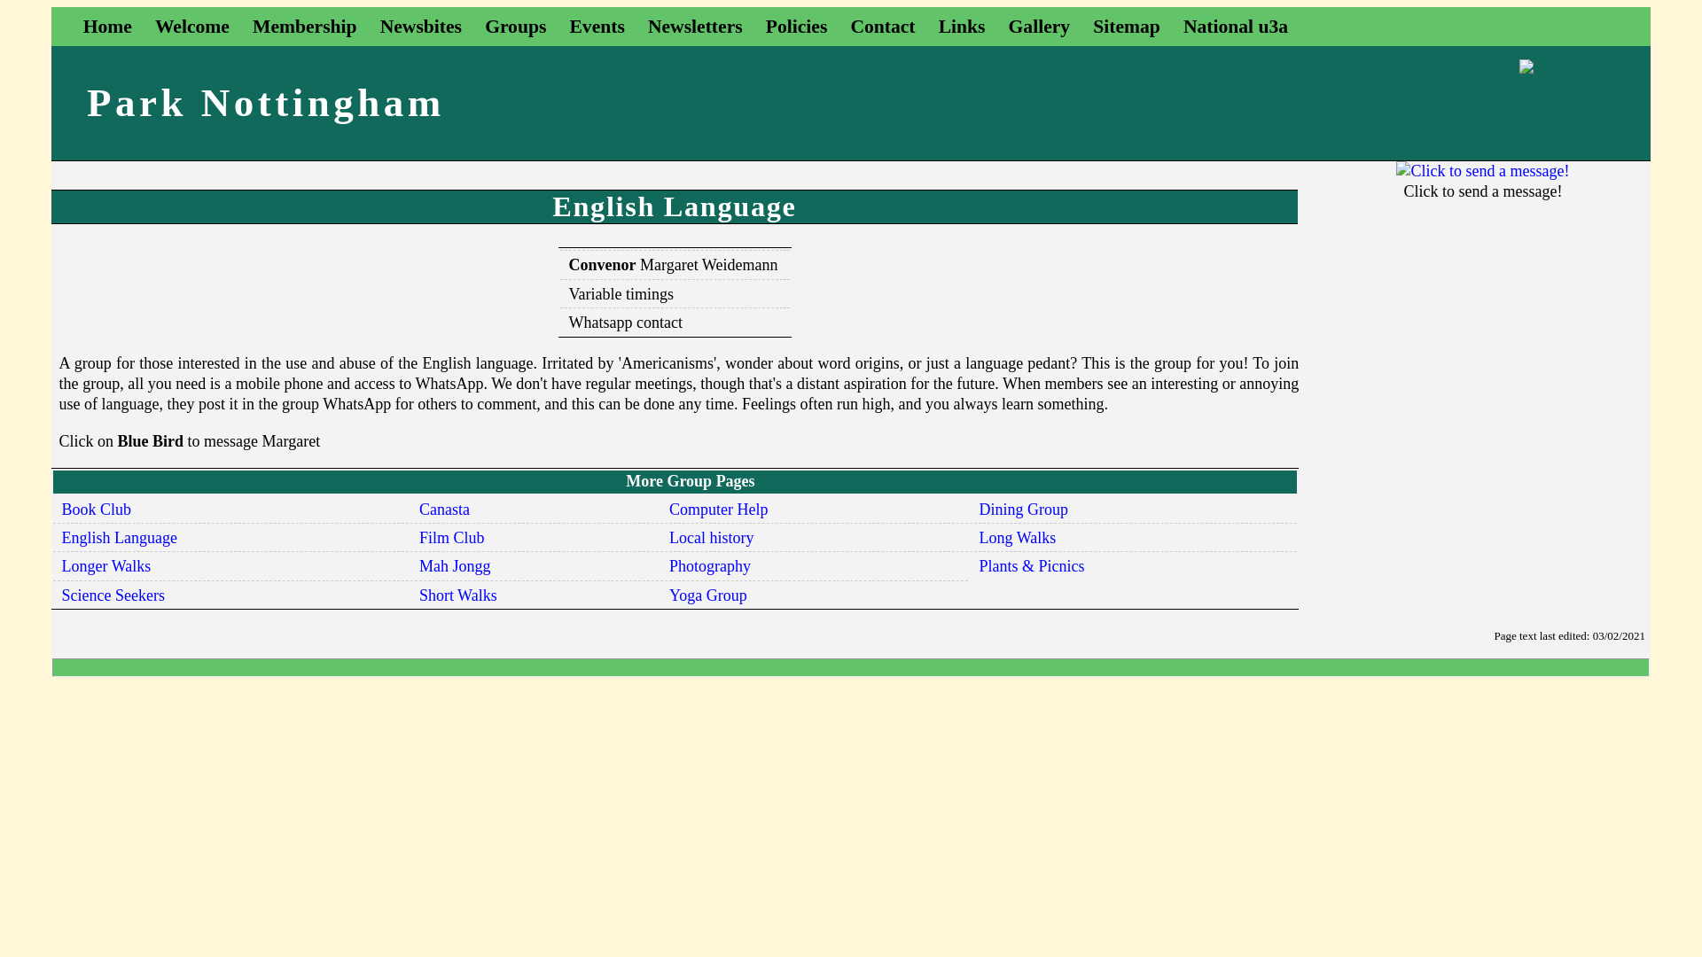 This screenshot has width=1702, height=957. I want to click on National u3a, so click(1236, 27).